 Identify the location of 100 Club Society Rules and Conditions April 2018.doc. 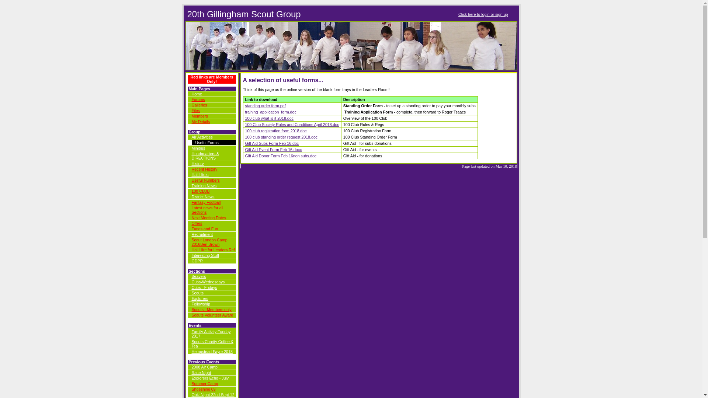
(292, 125).